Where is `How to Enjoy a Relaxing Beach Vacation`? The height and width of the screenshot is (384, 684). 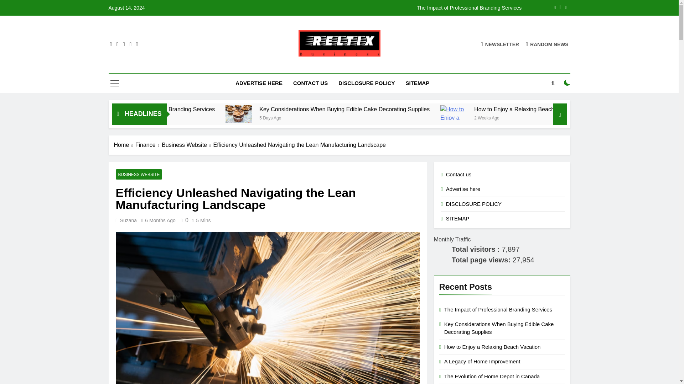
How to Enjoy a Relaxing Beach Vacation is located at coordinates (600, 110).